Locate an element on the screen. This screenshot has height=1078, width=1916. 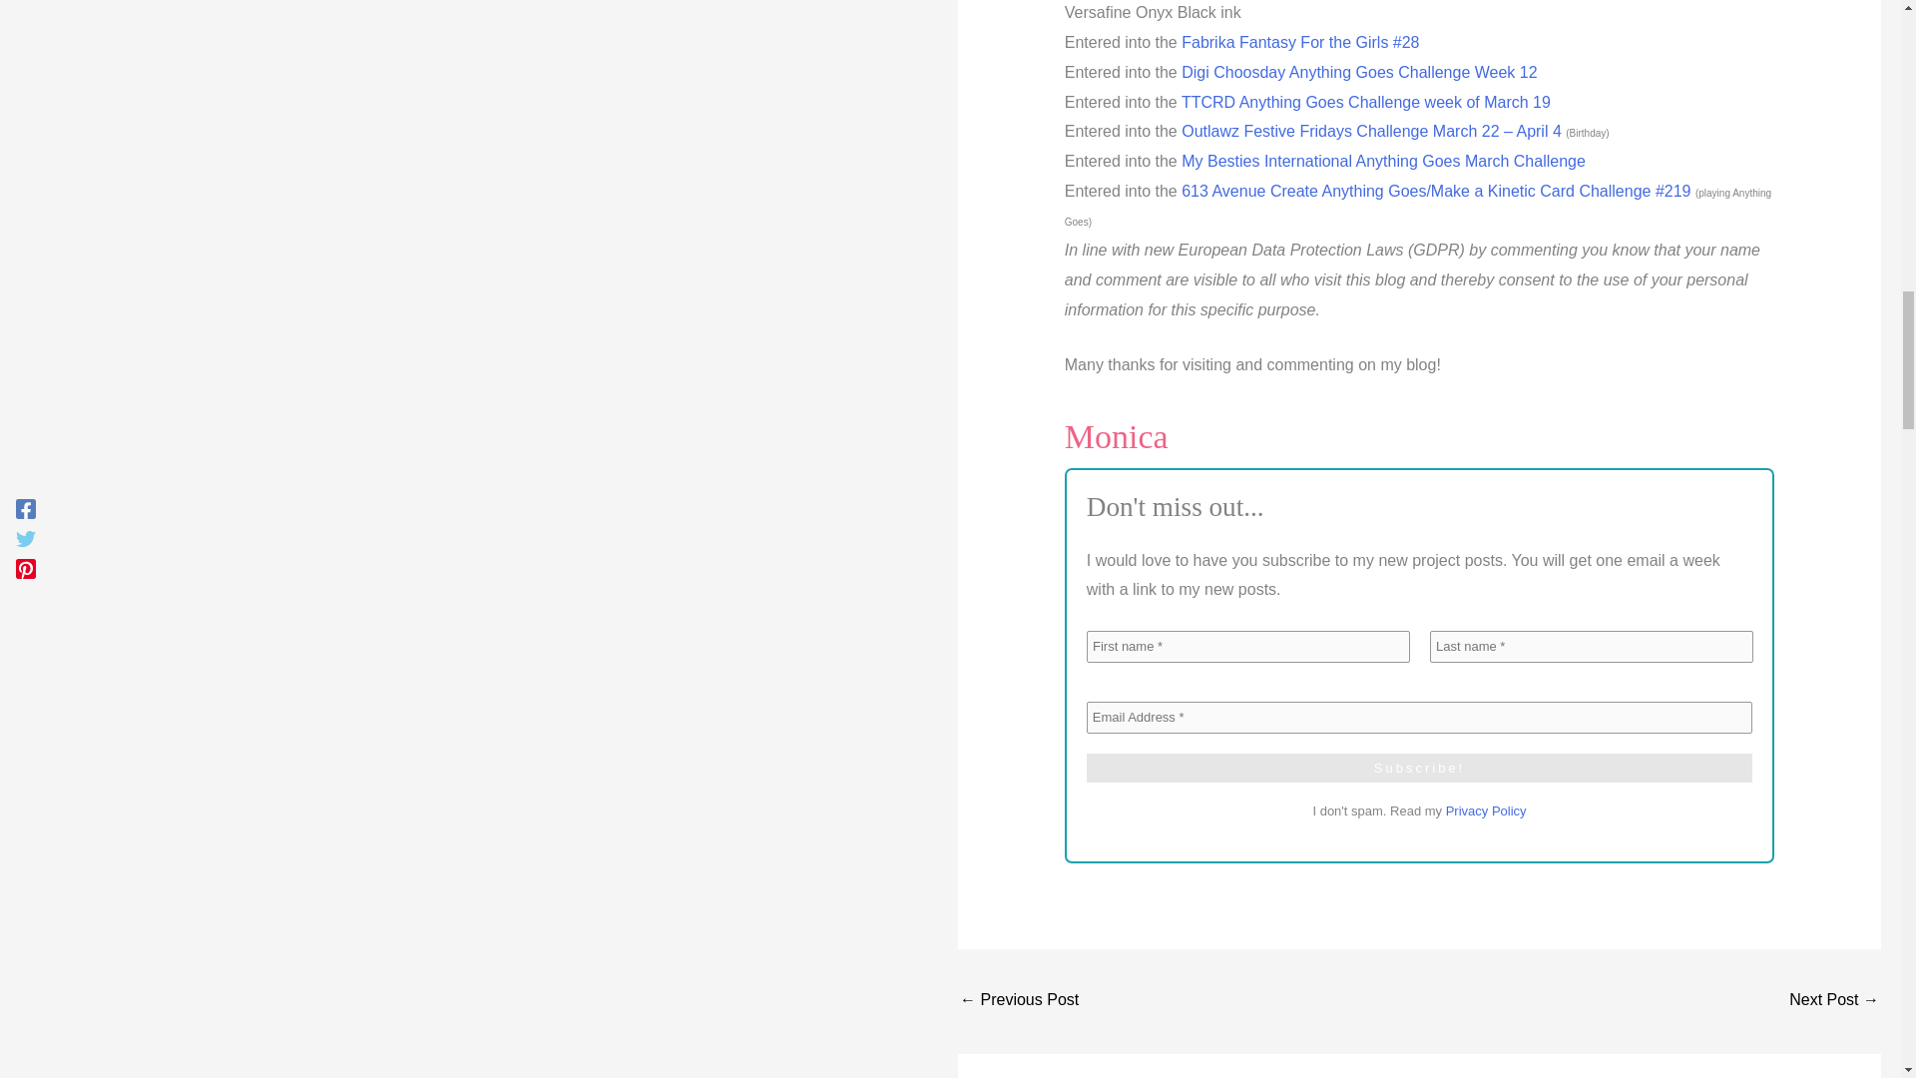
Bright flowers is located at coordinates (1018, 1000).